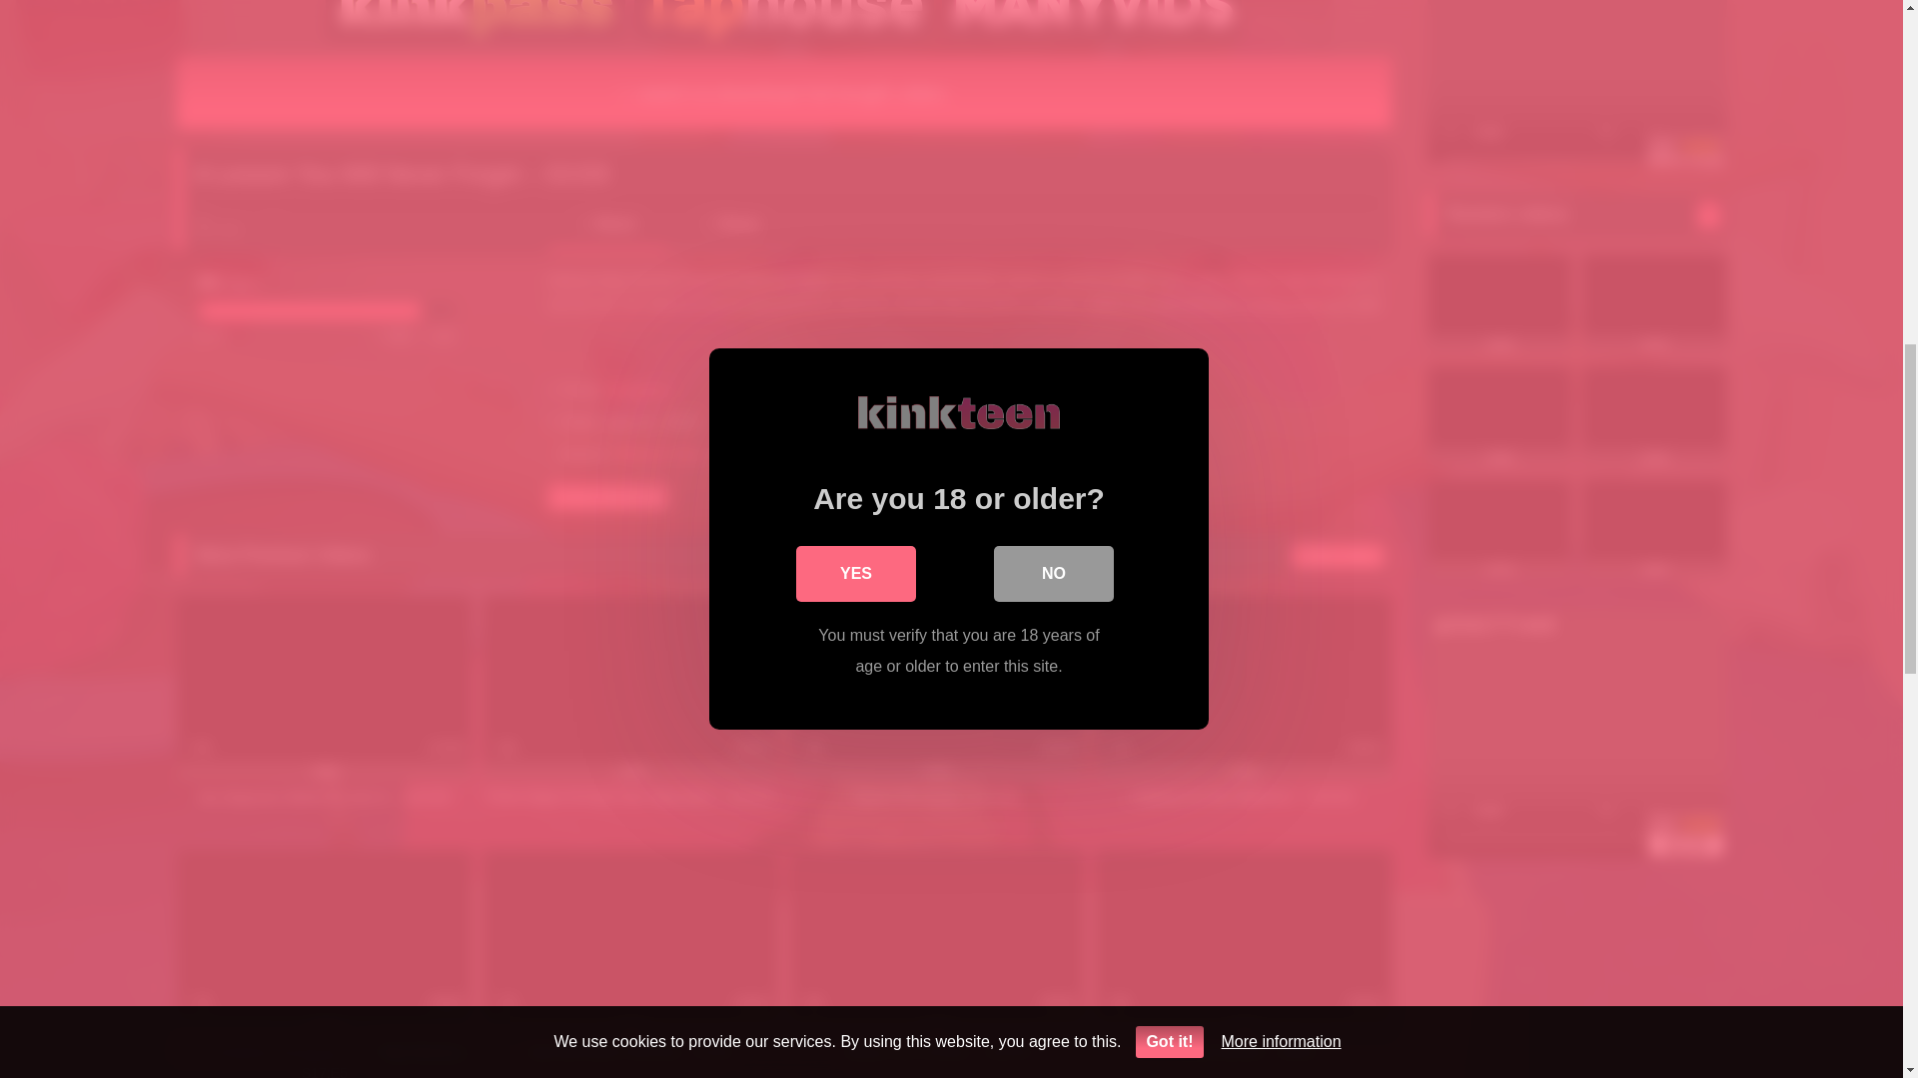 This screenshot has width=1918, height=1078. I want to click on Nadia Styles, so click(762, 455).